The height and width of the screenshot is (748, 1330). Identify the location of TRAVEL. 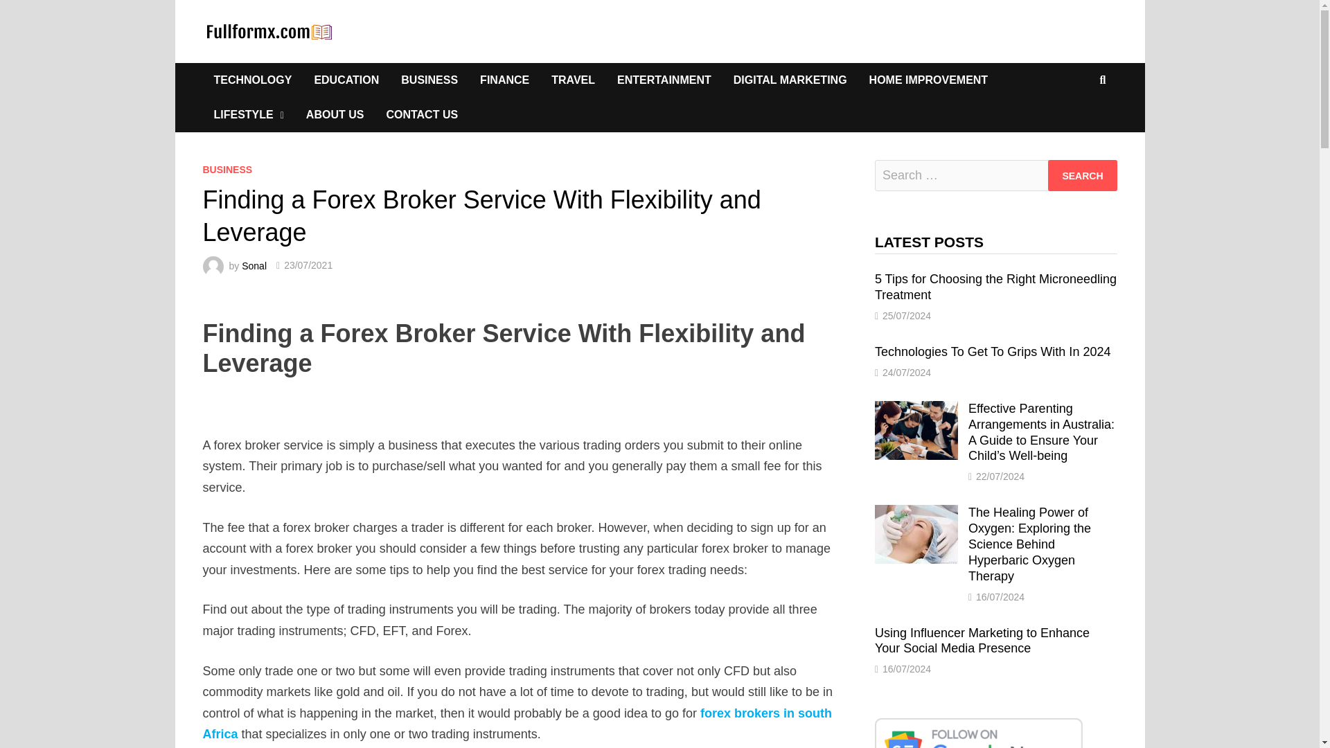
(573, 80).